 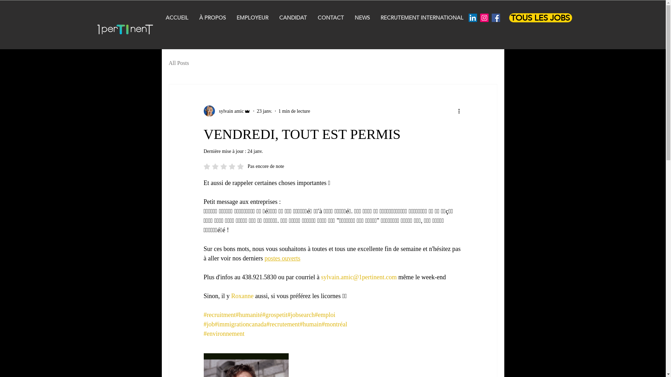 I want to click on #emploi, so click(x=325, y=315).